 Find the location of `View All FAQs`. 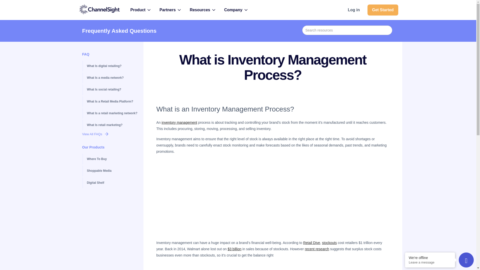

View All FAQs is located at coordinates (111, 134).